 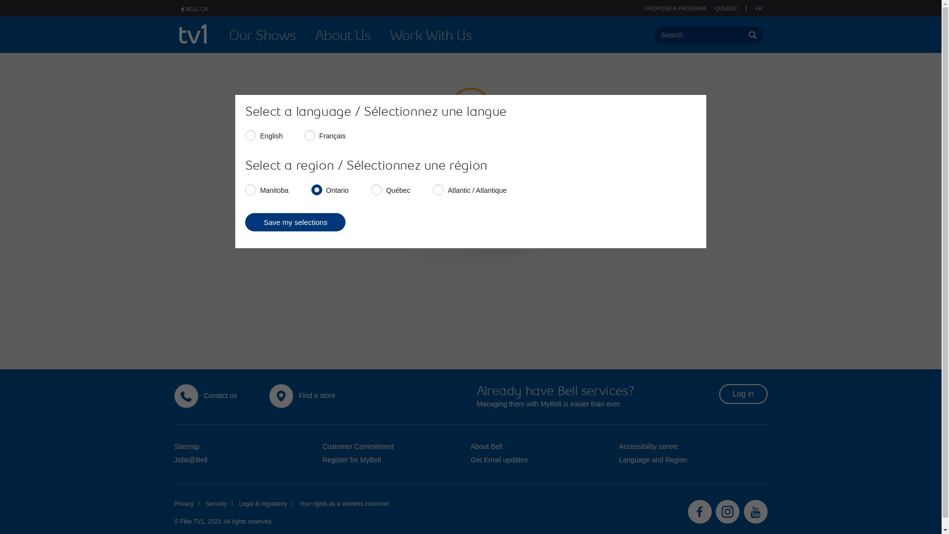 I want to click on Log in, so click(x=743, y=394).